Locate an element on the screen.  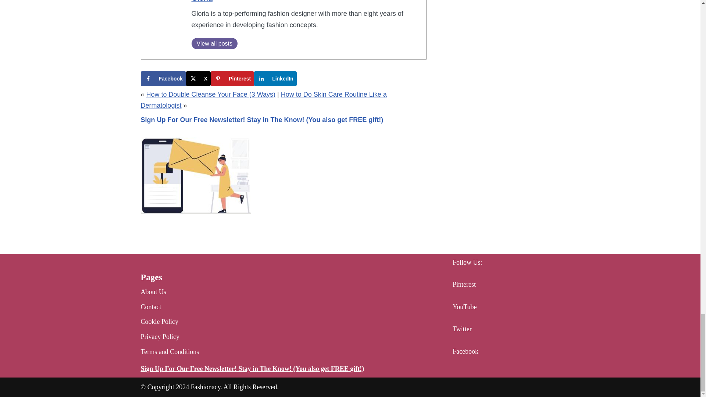
Save to Pinterest is located at coordinates (232, 79).